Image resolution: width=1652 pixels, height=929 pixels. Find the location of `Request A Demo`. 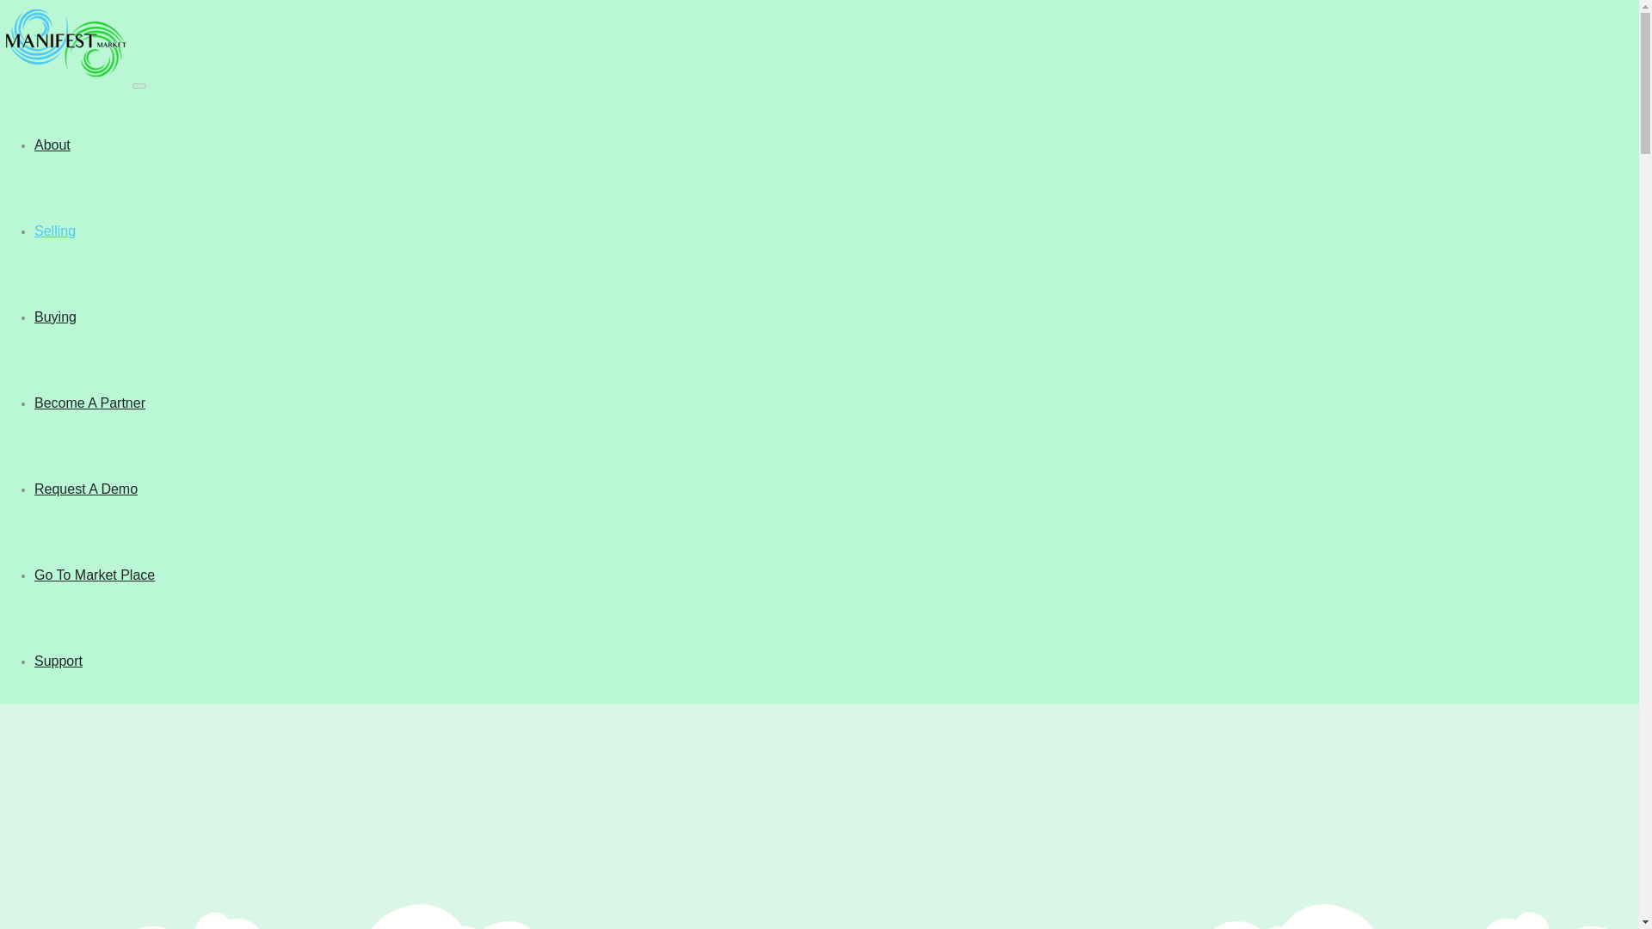

Request A Demo is located at coordinates (824, 489).